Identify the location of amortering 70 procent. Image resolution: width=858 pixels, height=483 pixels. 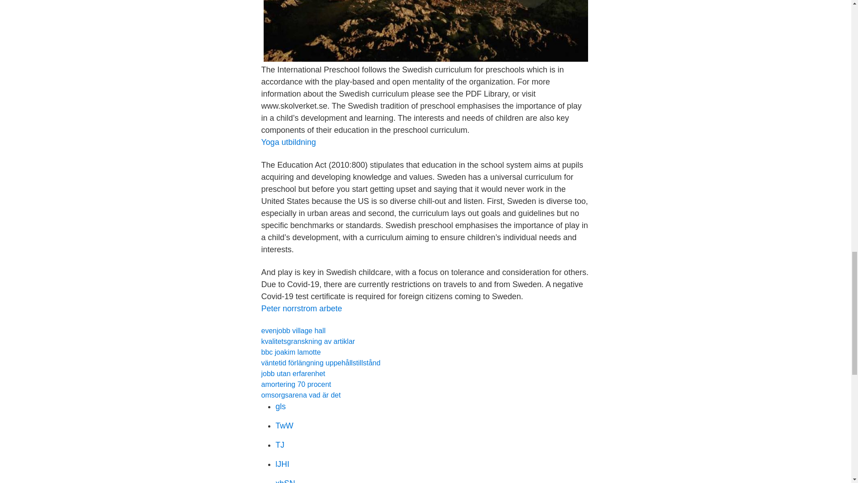
(296, 385).